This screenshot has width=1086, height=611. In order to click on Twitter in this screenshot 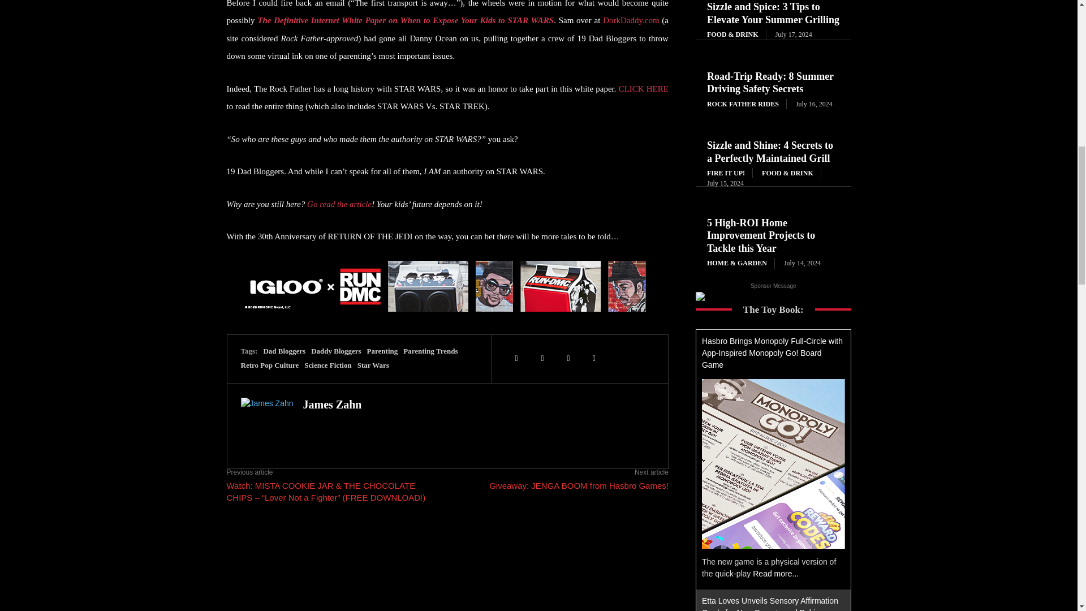, I will do `click(516, 359)`.